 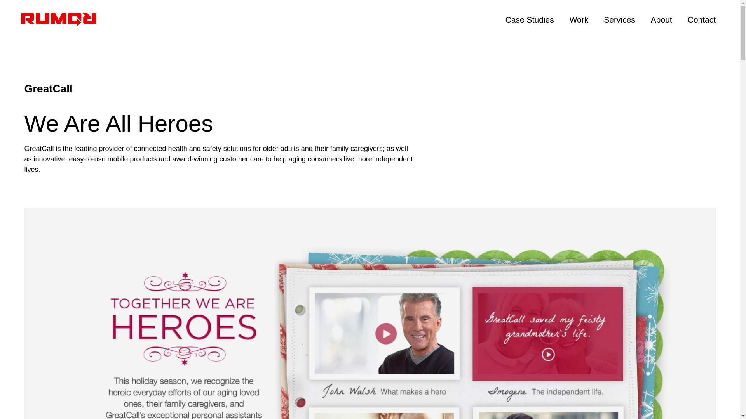 I want to click on About, so click(x=661, y=19).